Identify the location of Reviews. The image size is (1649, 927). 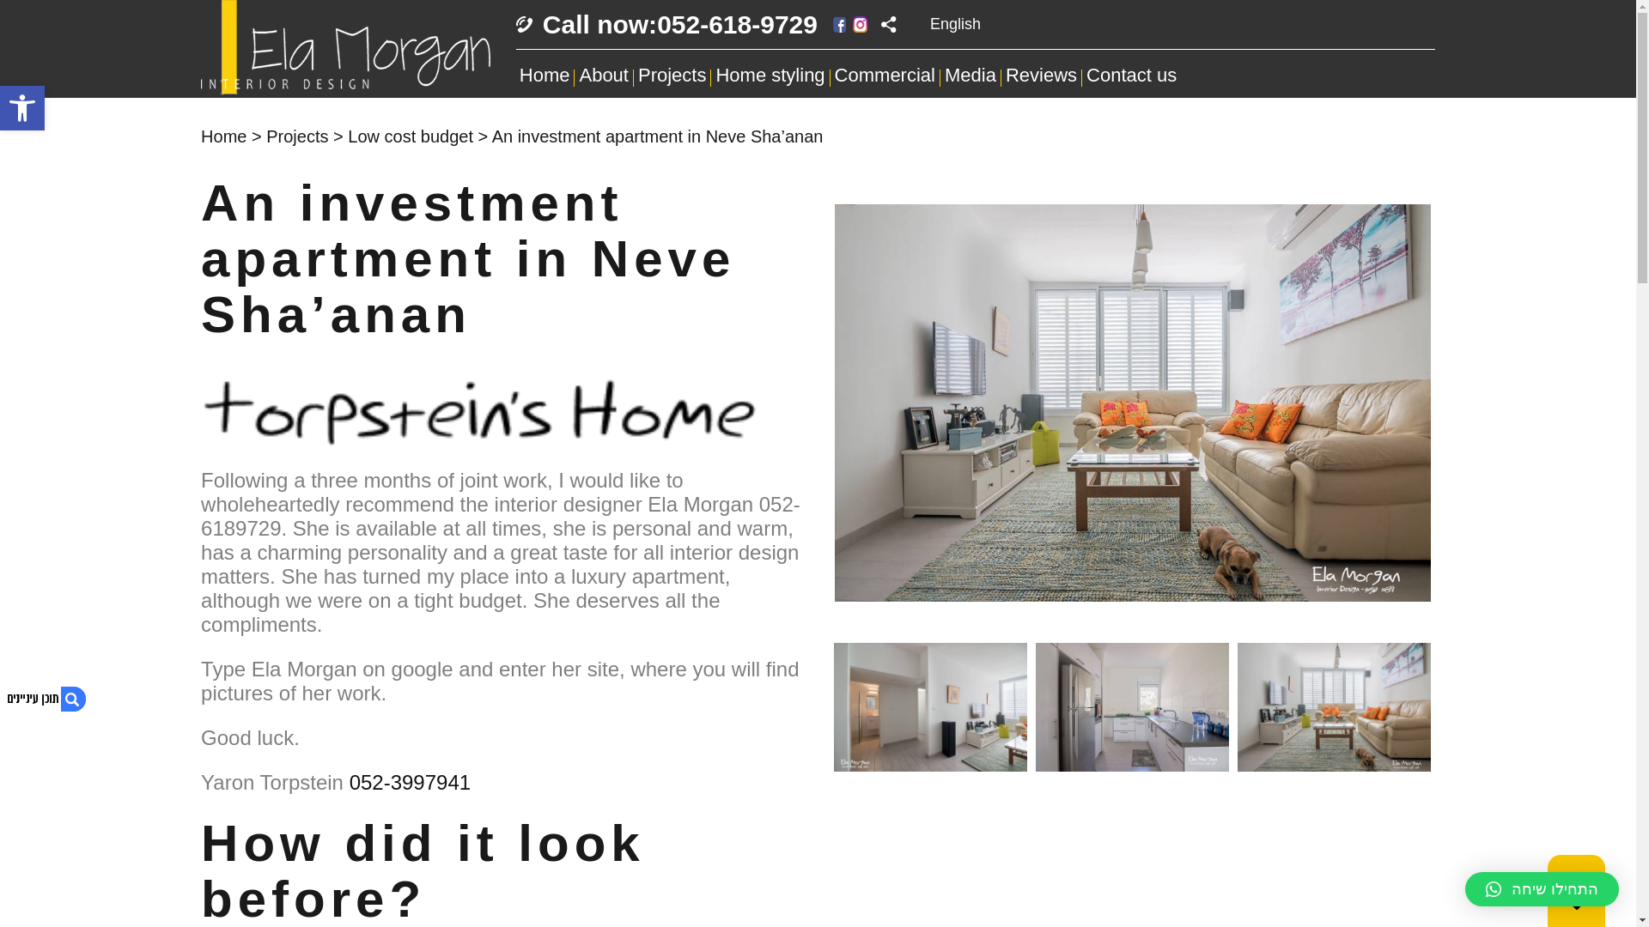
(1041, 76).